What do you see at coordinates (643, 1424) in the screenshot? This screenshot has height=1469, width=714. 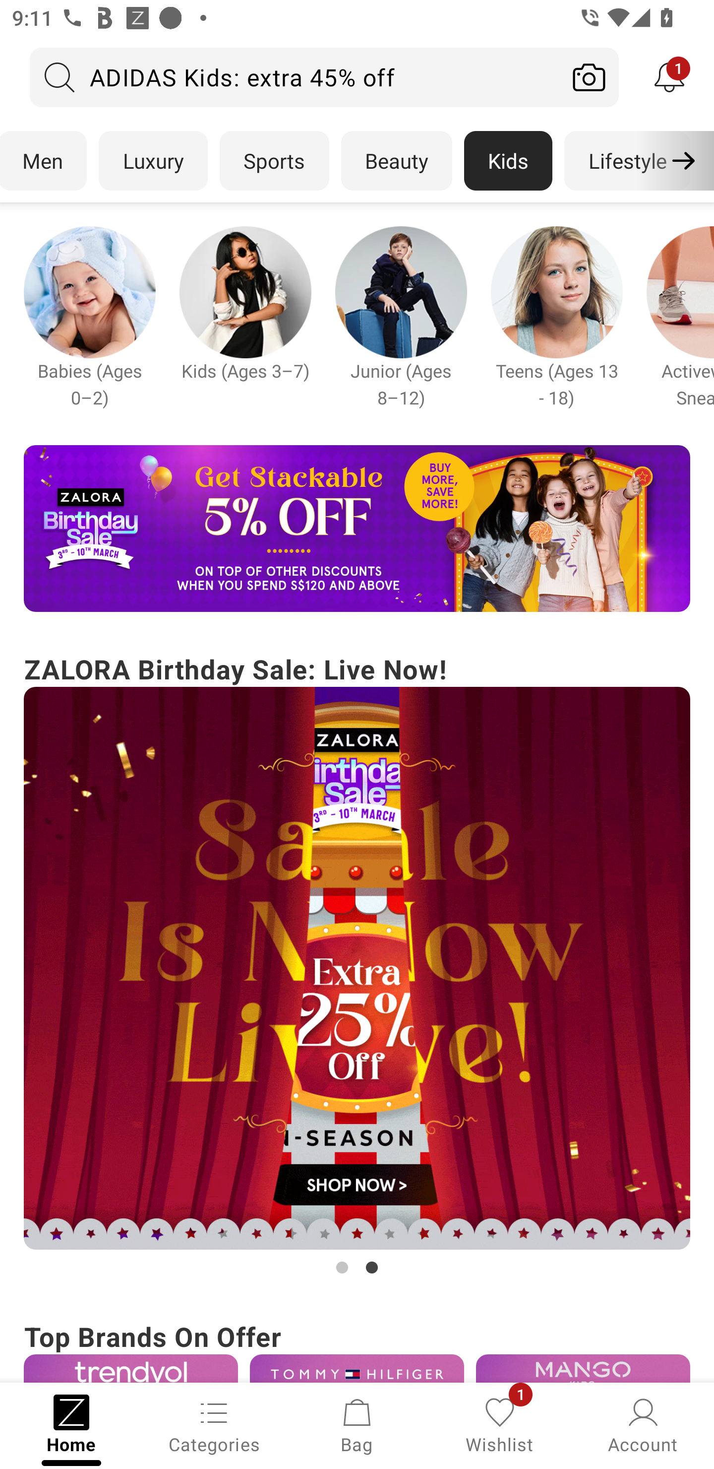 I see `Account` at bounding box center [643, 1424].